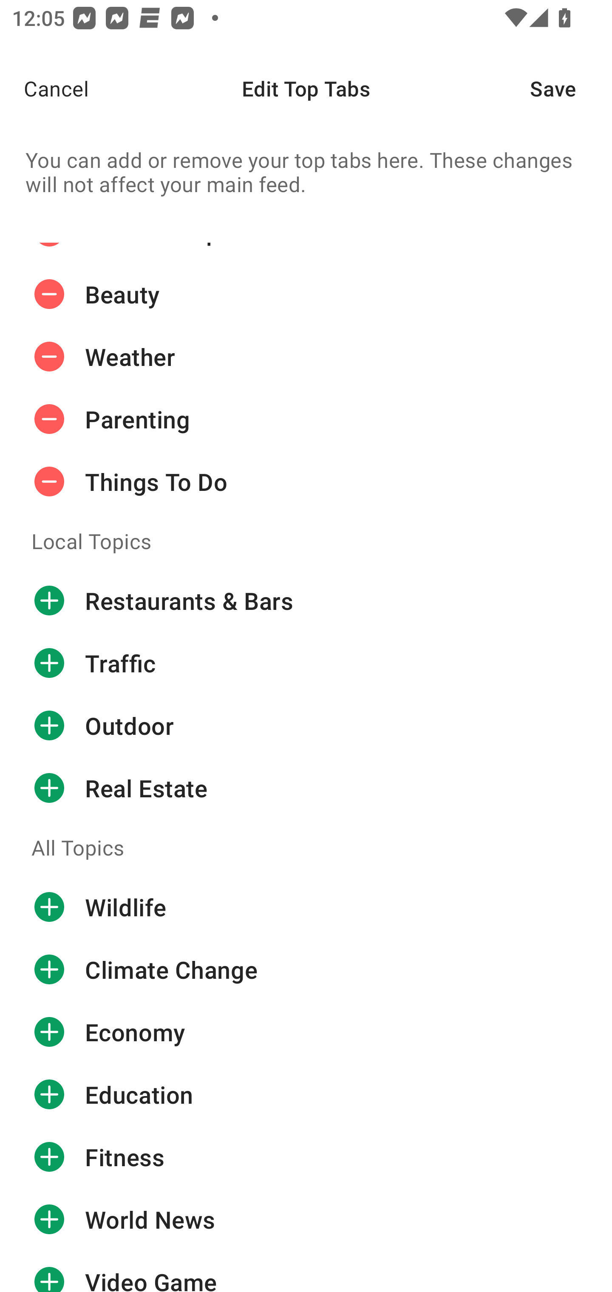  I want to click on Outdoor, so click(306, 726).